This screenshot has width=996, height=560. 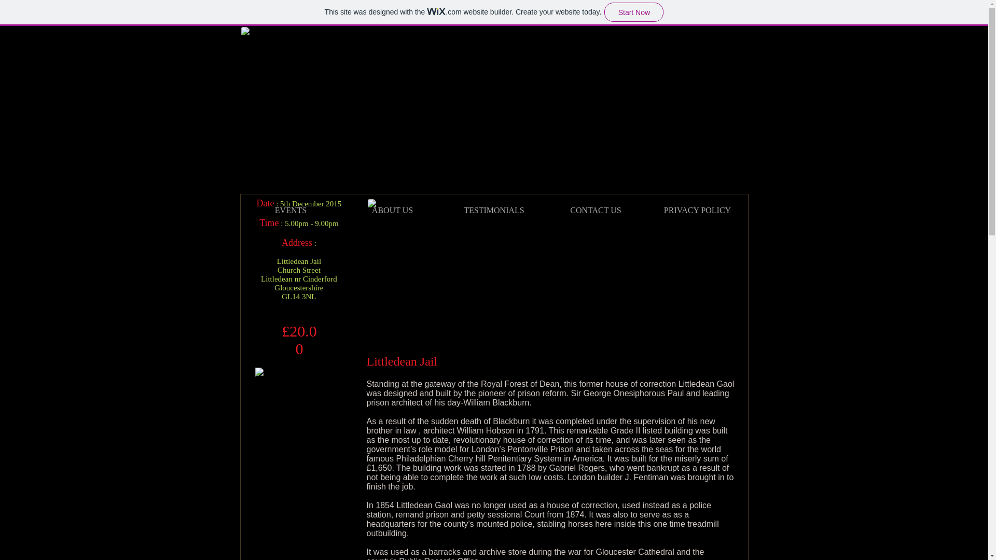 I want to click on ABOUT US, so click(x=392, y=211).